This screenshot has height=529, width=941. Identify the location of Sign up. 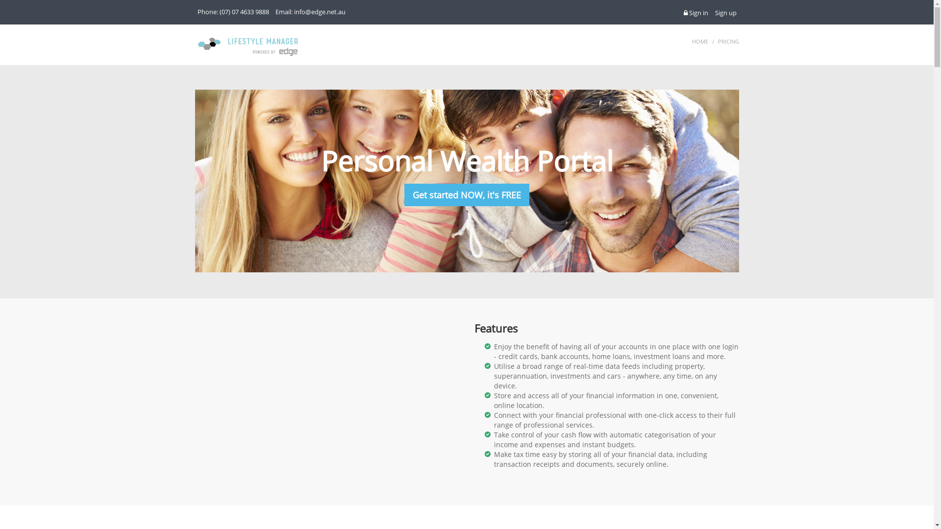
(725, 13).